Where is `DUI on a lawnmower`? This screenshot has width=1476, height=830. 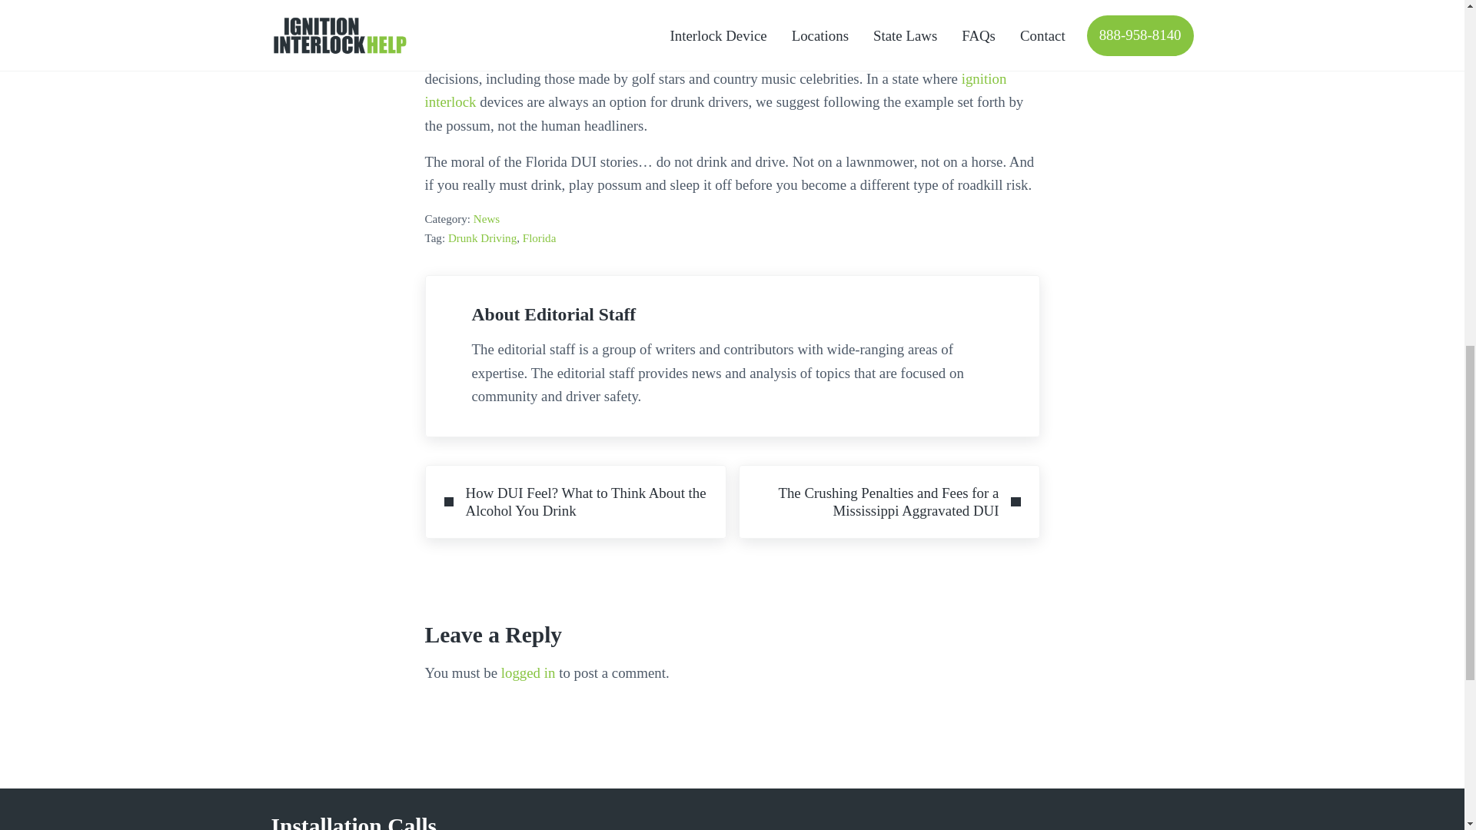
DUI on a lawnmower is located at coordinates (593, 55).